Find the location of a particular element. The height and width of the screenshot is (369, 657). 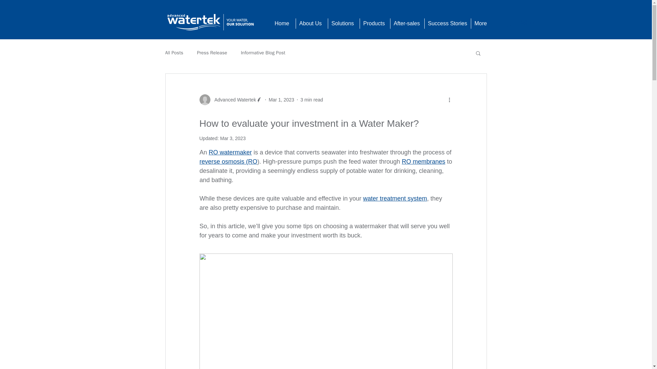

3 min read is located at coordinates (311, 100).